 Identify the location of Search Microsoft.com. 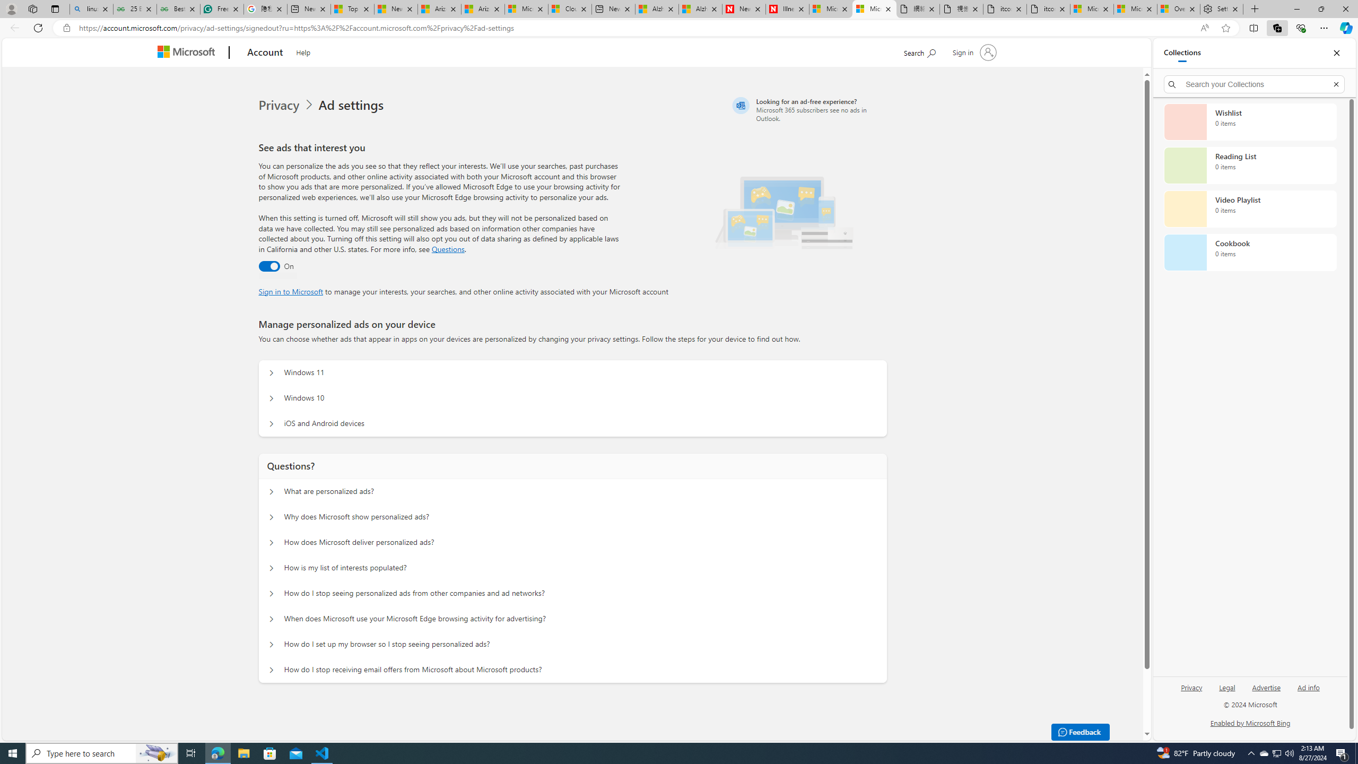
(920, 51).